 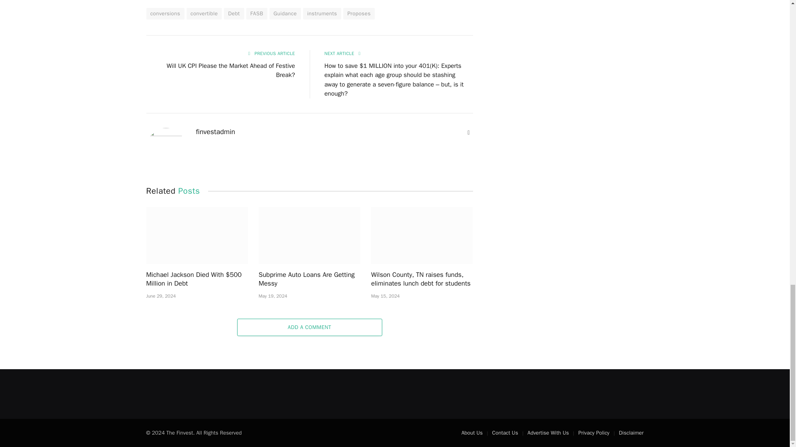 I want to click on Posts by finvestadmin, so click(x=215, y=132).